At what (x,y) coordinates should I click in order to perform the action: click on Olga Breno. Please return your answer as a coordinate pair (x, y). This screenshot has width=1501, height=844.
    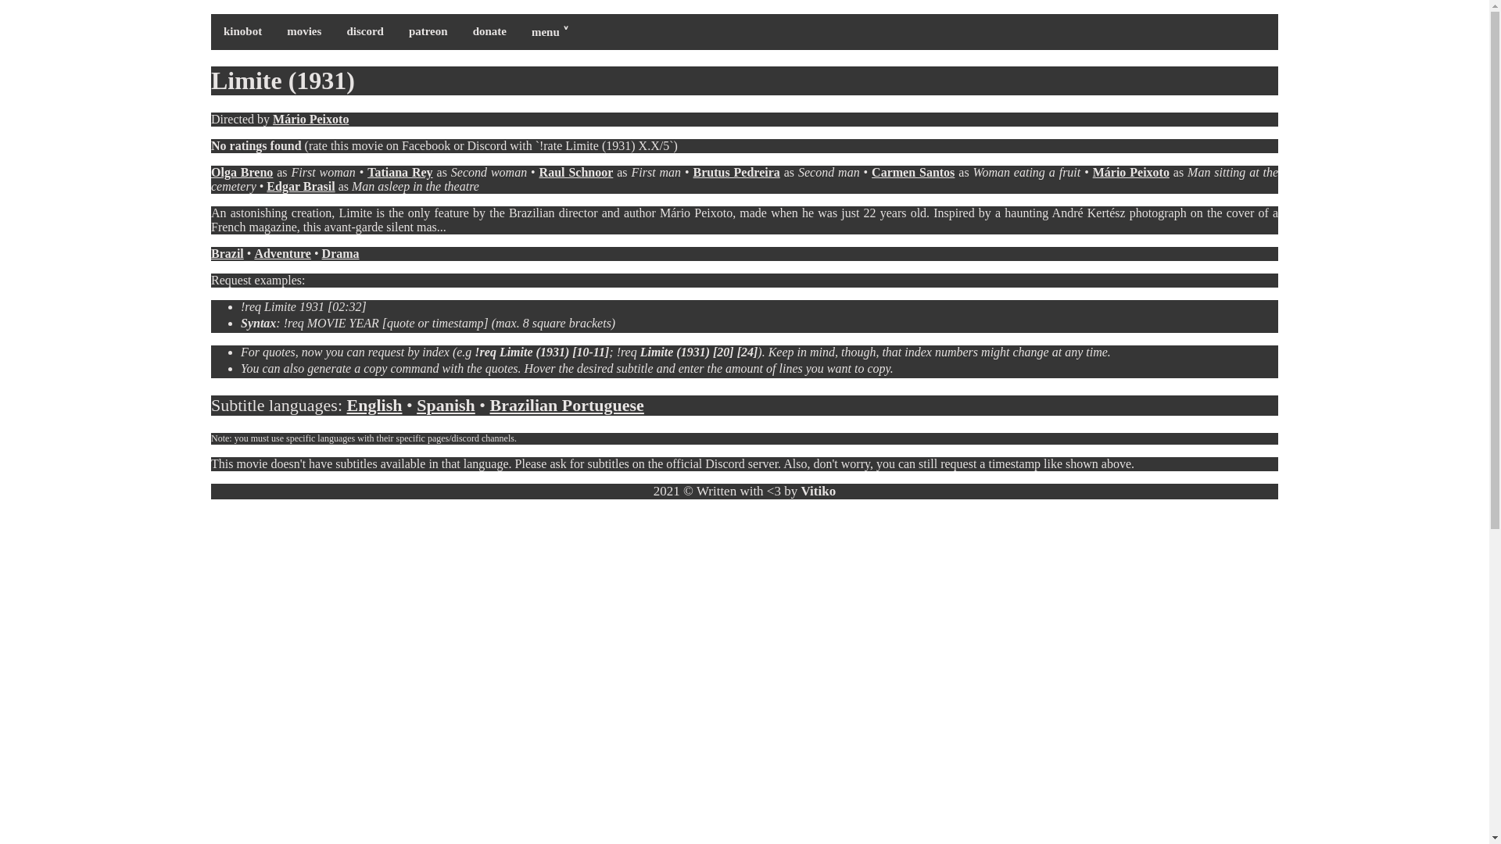
    Looking at the image, I should click on (242, 172).